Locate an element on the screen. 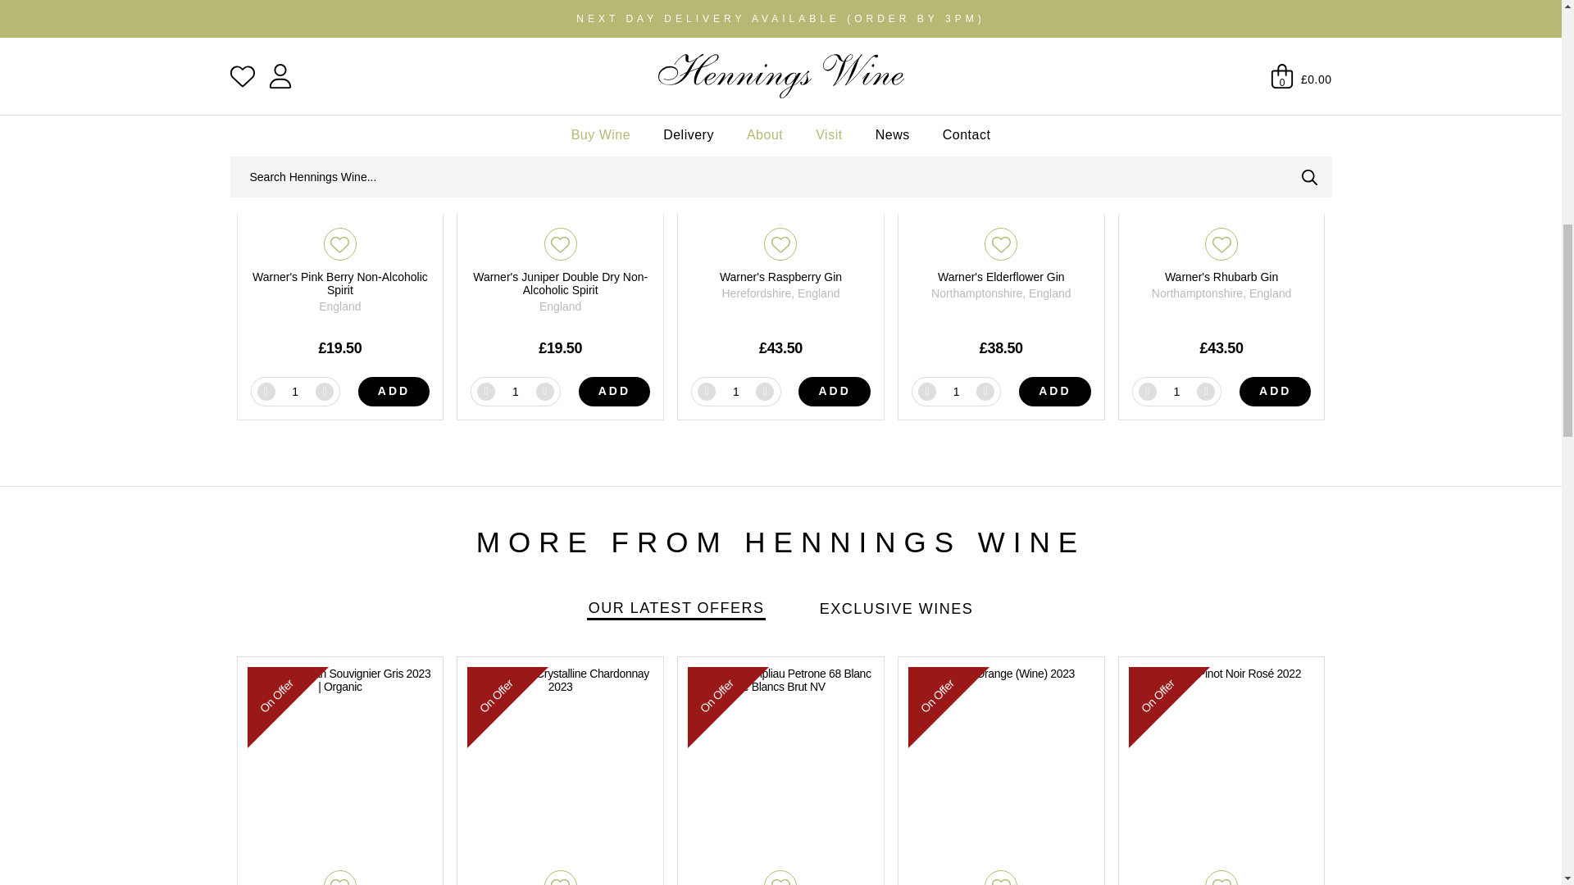 The width and height of the screenshot is (1574, 885). Add To Basket is located at coordinates (615, 392).